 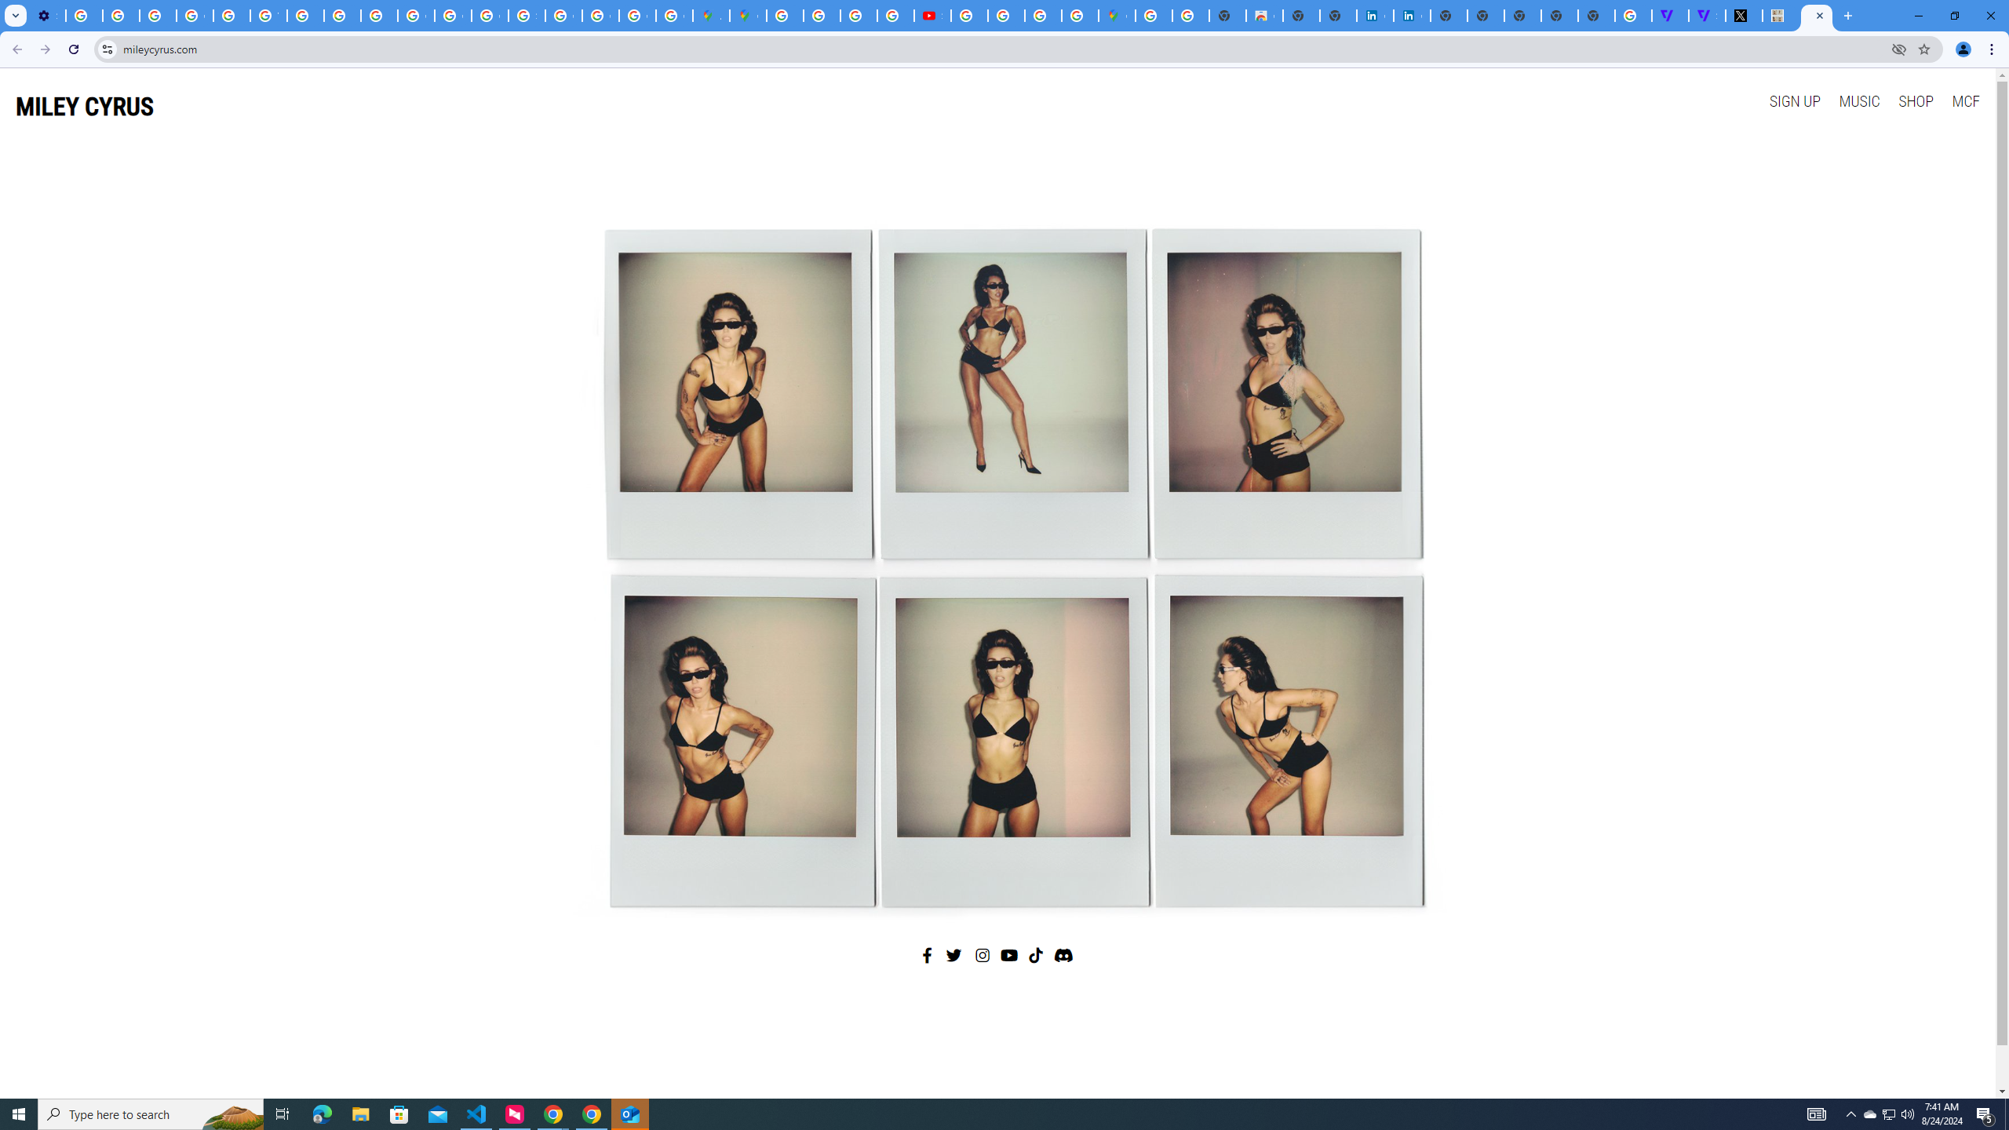 I want to click on Instagram, so click(x=983, y=955).